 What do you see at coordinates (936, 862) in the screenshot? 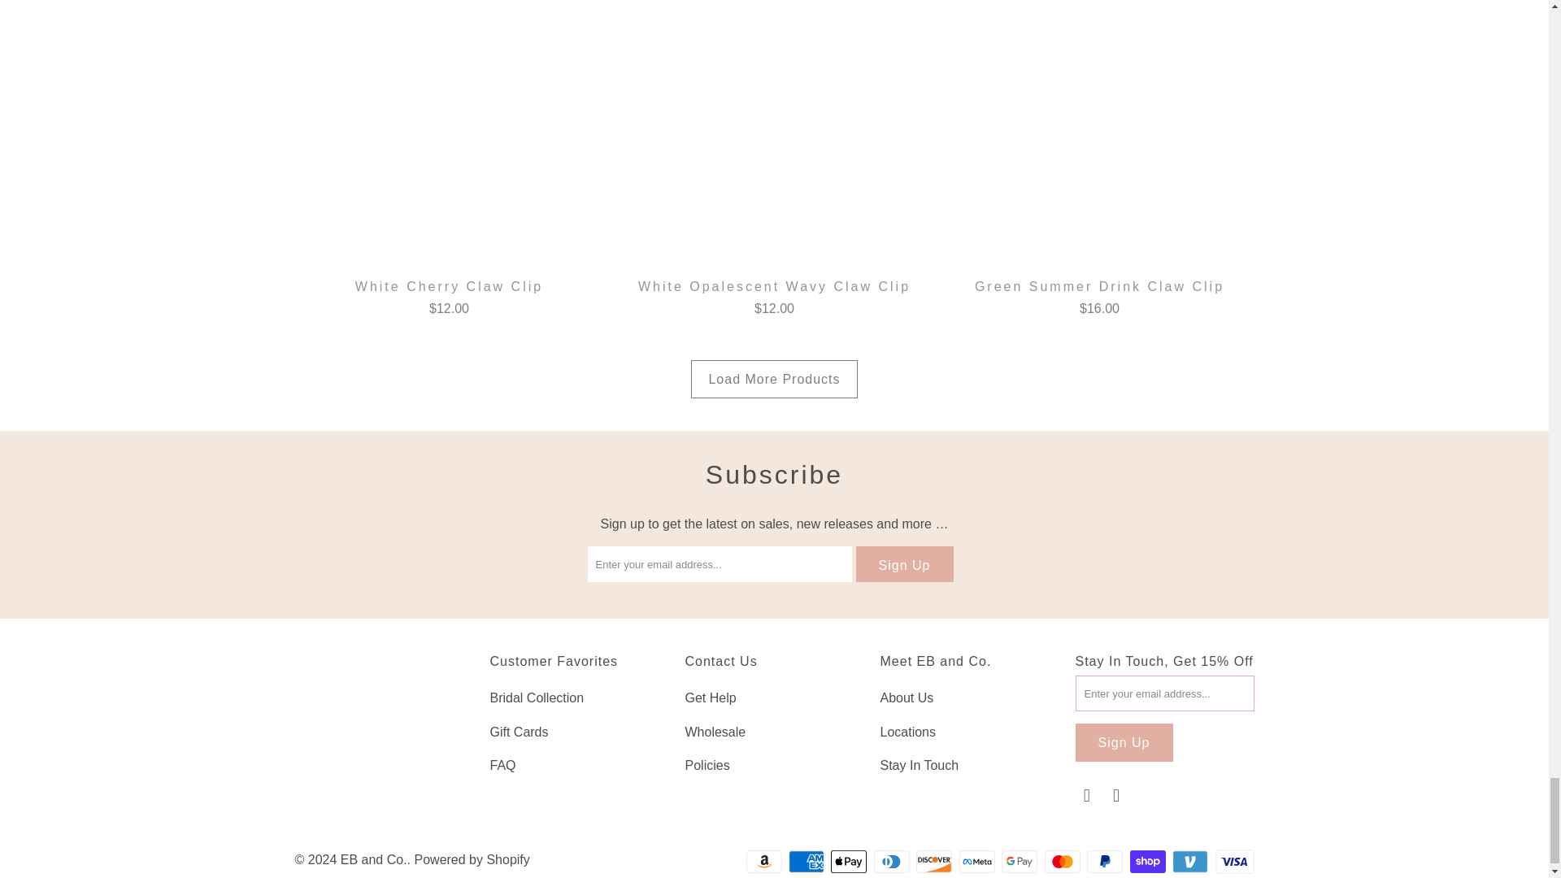
I see `Discover` at bounding box center [936, 862].